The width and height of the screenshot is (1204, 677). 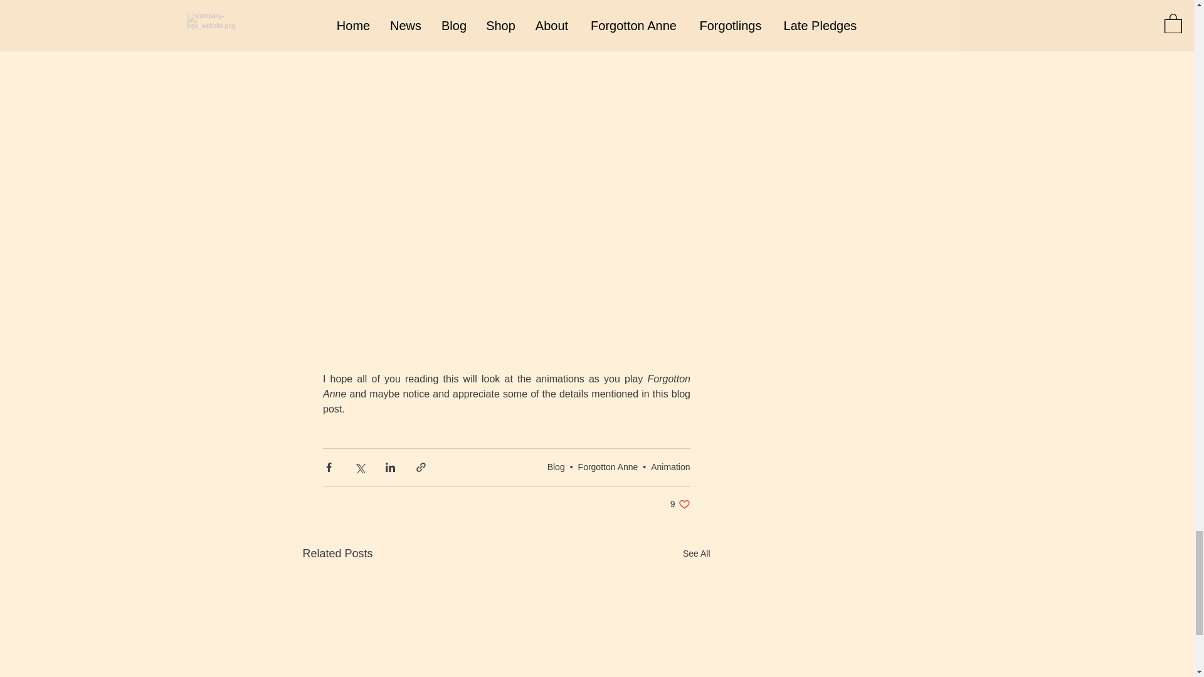 What do you see at coordinates (696, 554) in the screenshot?
I see `See All` at bounding box center [696, 554].